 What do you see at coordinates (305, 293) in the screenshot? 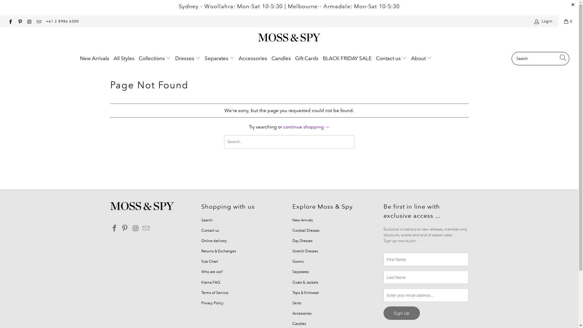
I see `Tops & Knitwear` at bounding box center [305, 293].